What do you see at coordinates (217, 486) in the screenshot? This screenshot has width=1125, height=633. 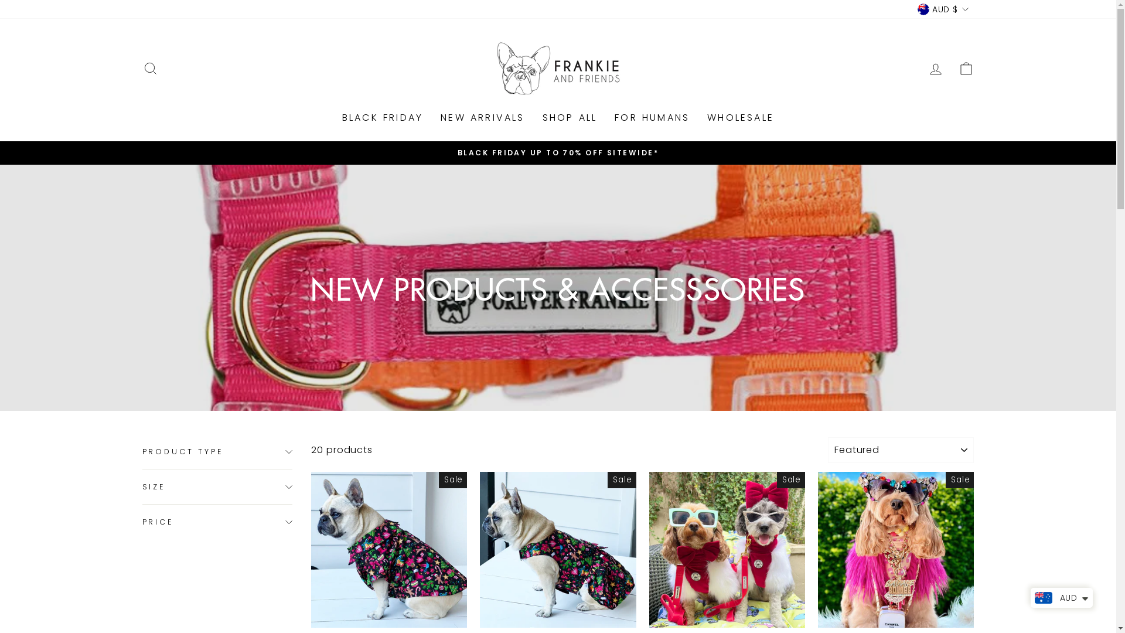 I see `SIZE` at bounding box center [217, 486].